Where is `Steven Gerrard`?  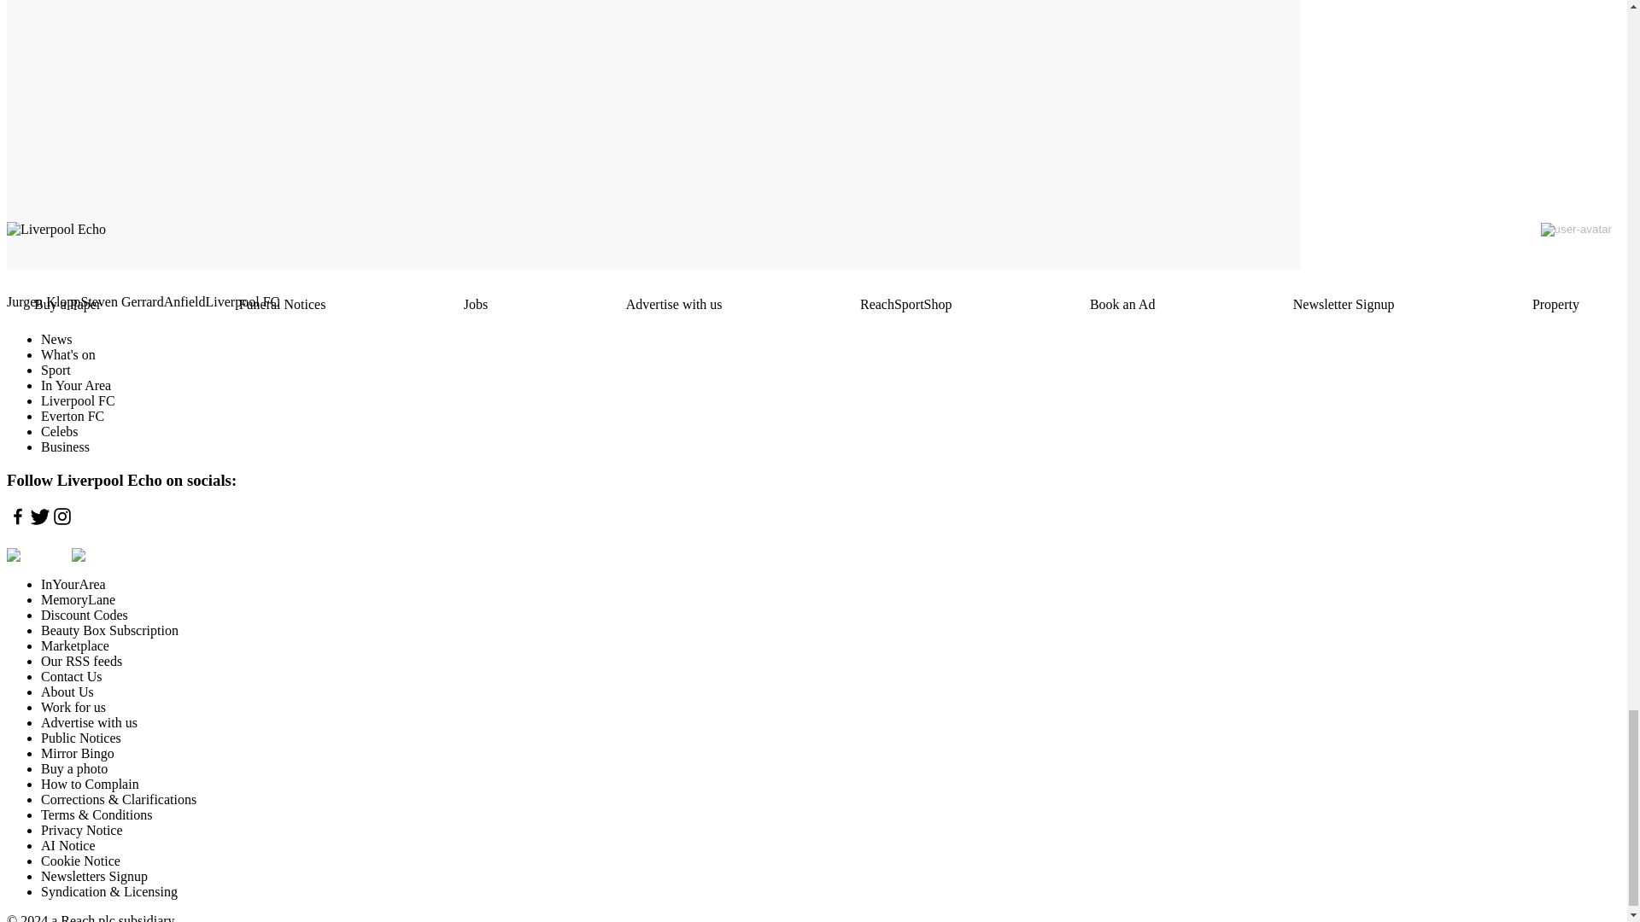
Steven Gerrard is located at coordinates (121, 301).